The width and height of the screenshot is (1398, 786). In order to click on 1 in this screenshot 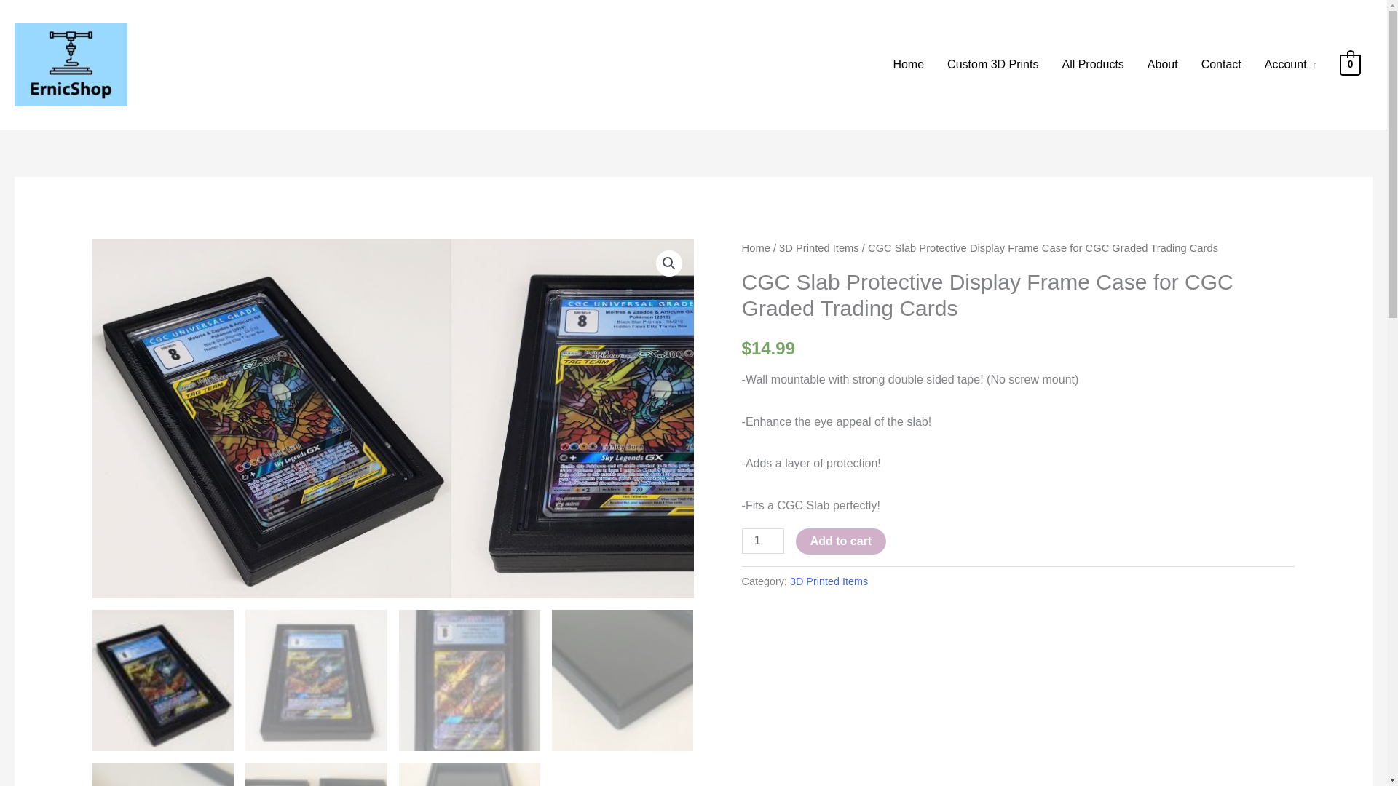, I will do `click(763, 541)`.